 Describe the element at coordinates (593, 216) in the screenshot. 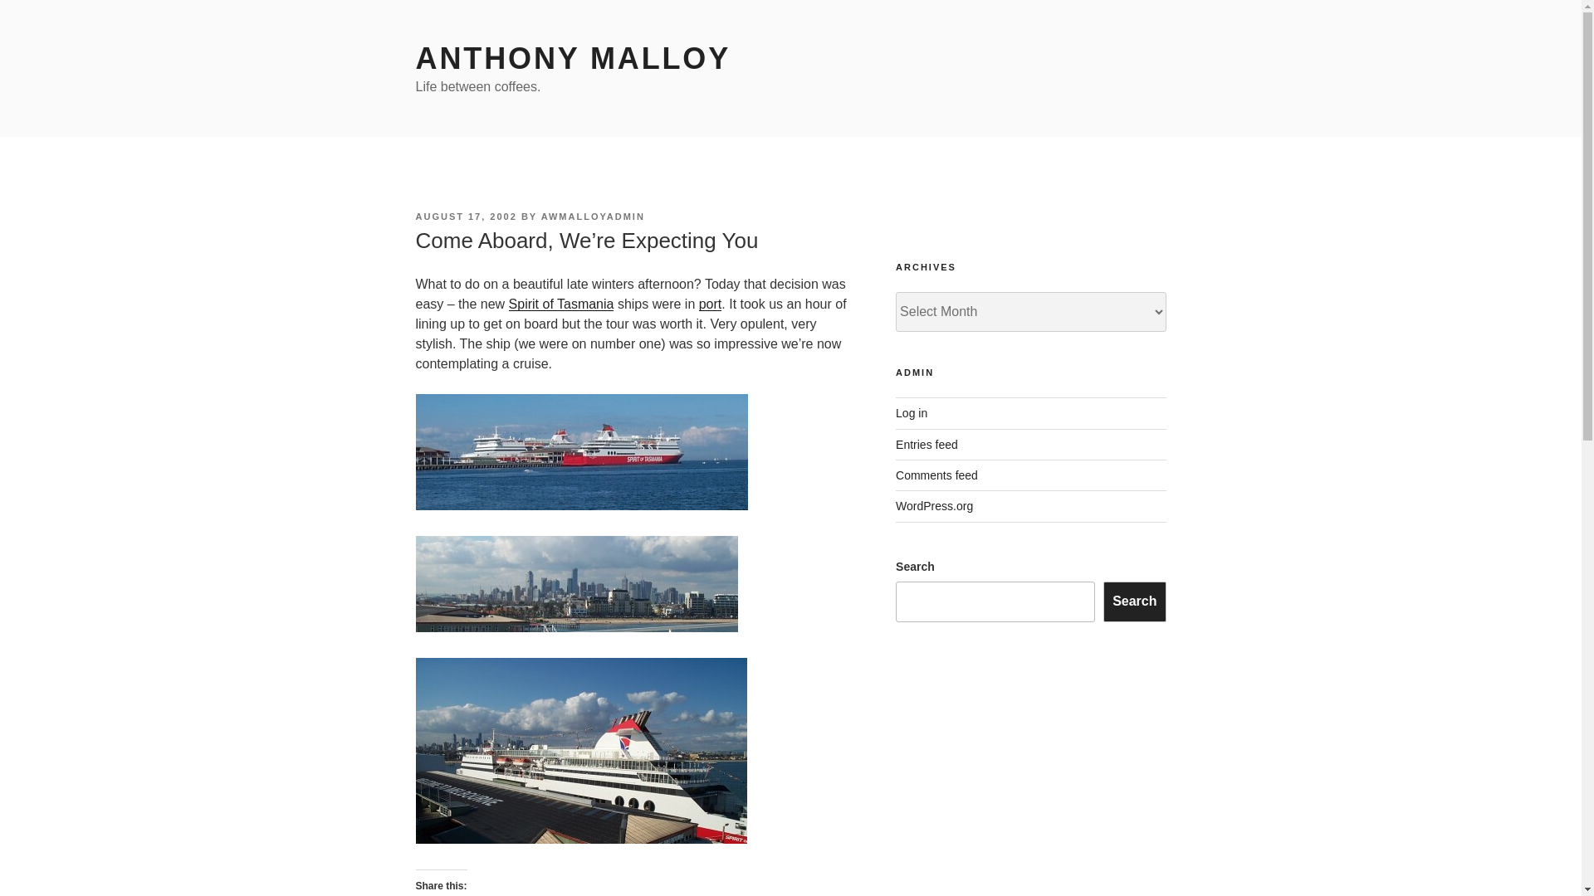

I see `AWMALLOYADMIN` at that location.